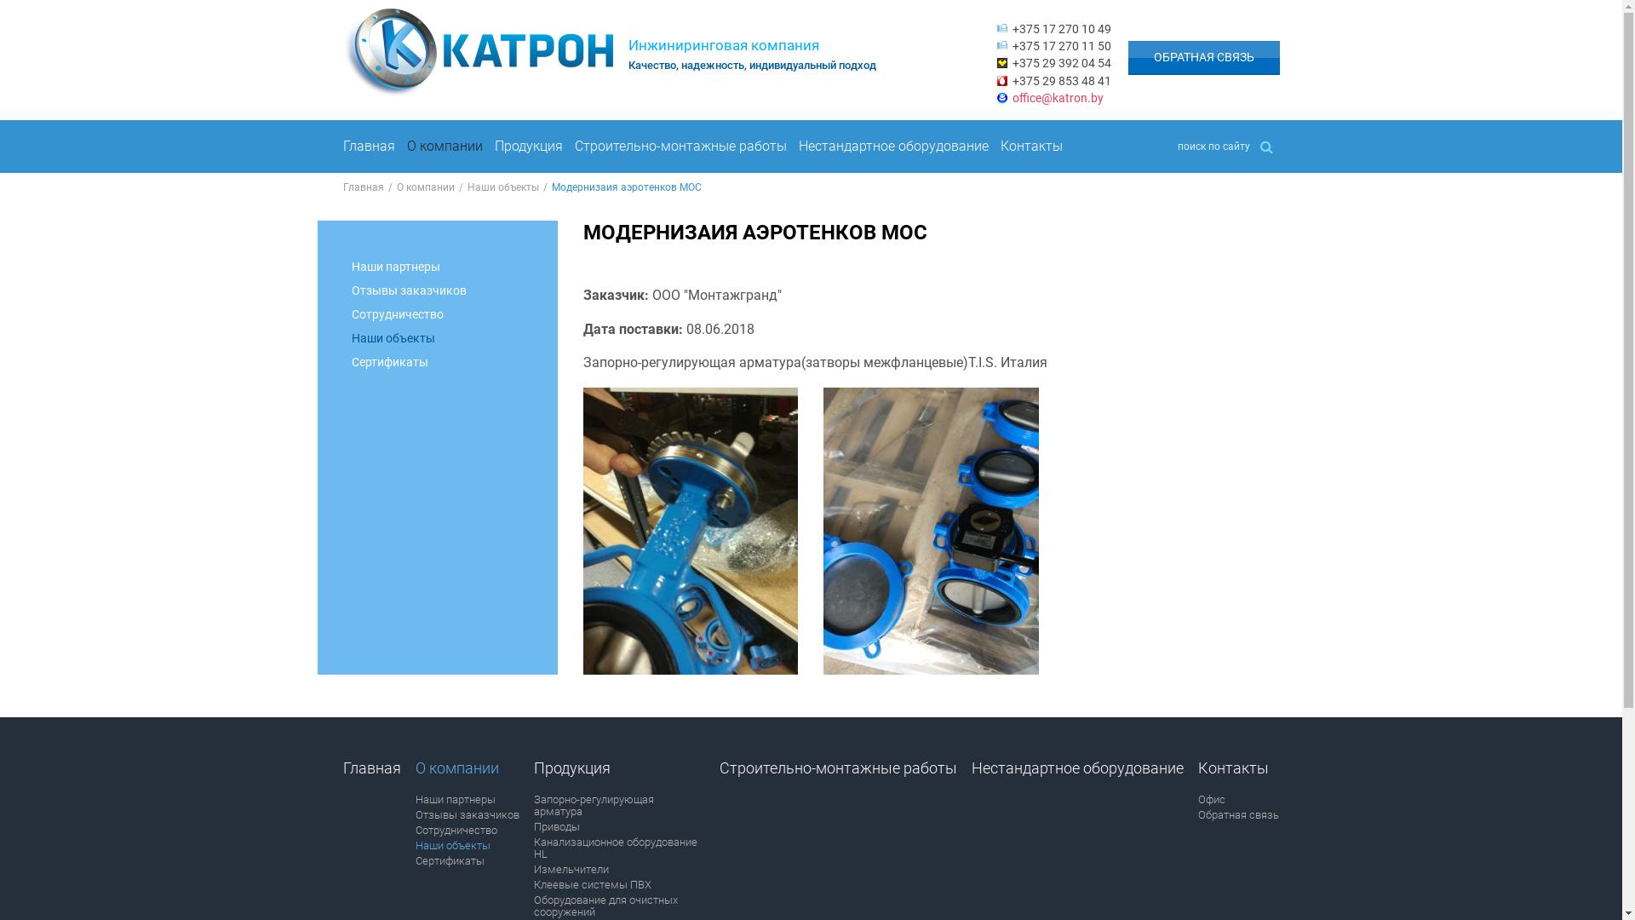  What do you see at coordinates (1061, 46) in the screenshot?
I see `+375 17 270 11 50` at bounding box center [1061, 46].